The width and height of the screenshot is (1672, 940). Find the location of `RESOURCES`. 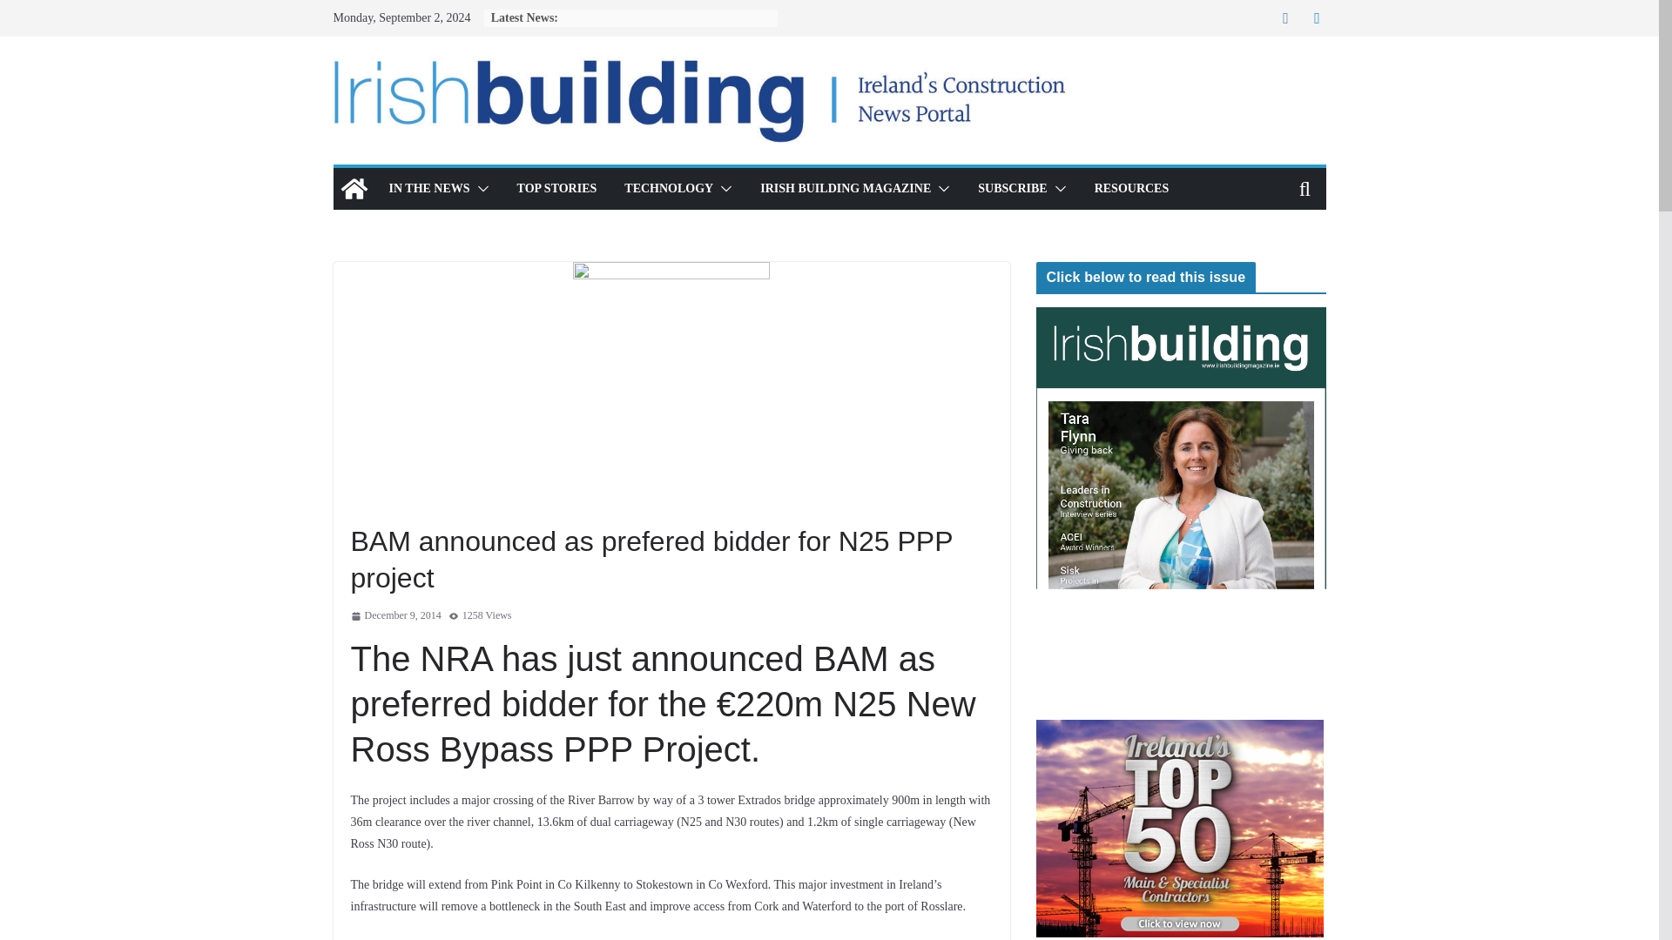

RESOURCES is located at coordinates (1132, 189).